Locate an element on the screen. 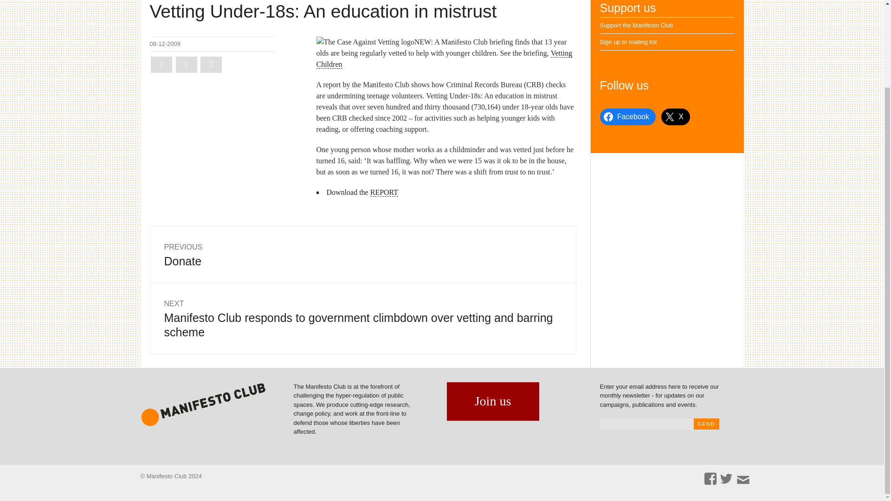 This screenshot has width=891, height=501. Share via mail is located at coordinates (362, 254).